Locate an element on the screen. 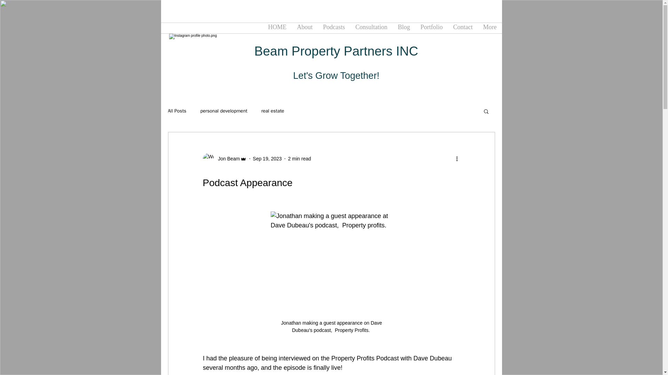  Jon Beam is located at coordinates (227, 158).